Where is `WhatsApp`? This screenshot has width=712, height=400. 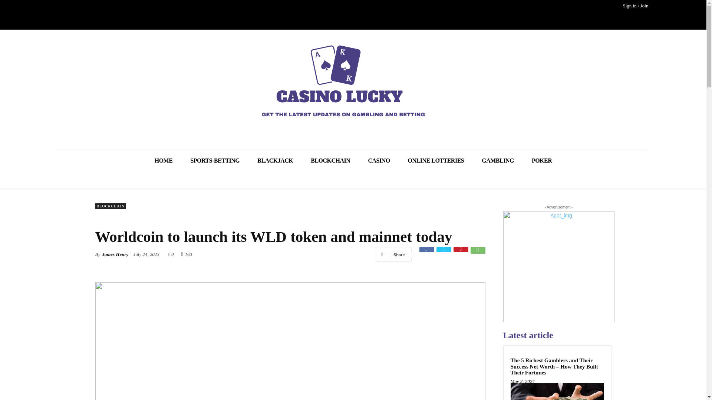
WhatsApp is located at coordinates (477, 254).